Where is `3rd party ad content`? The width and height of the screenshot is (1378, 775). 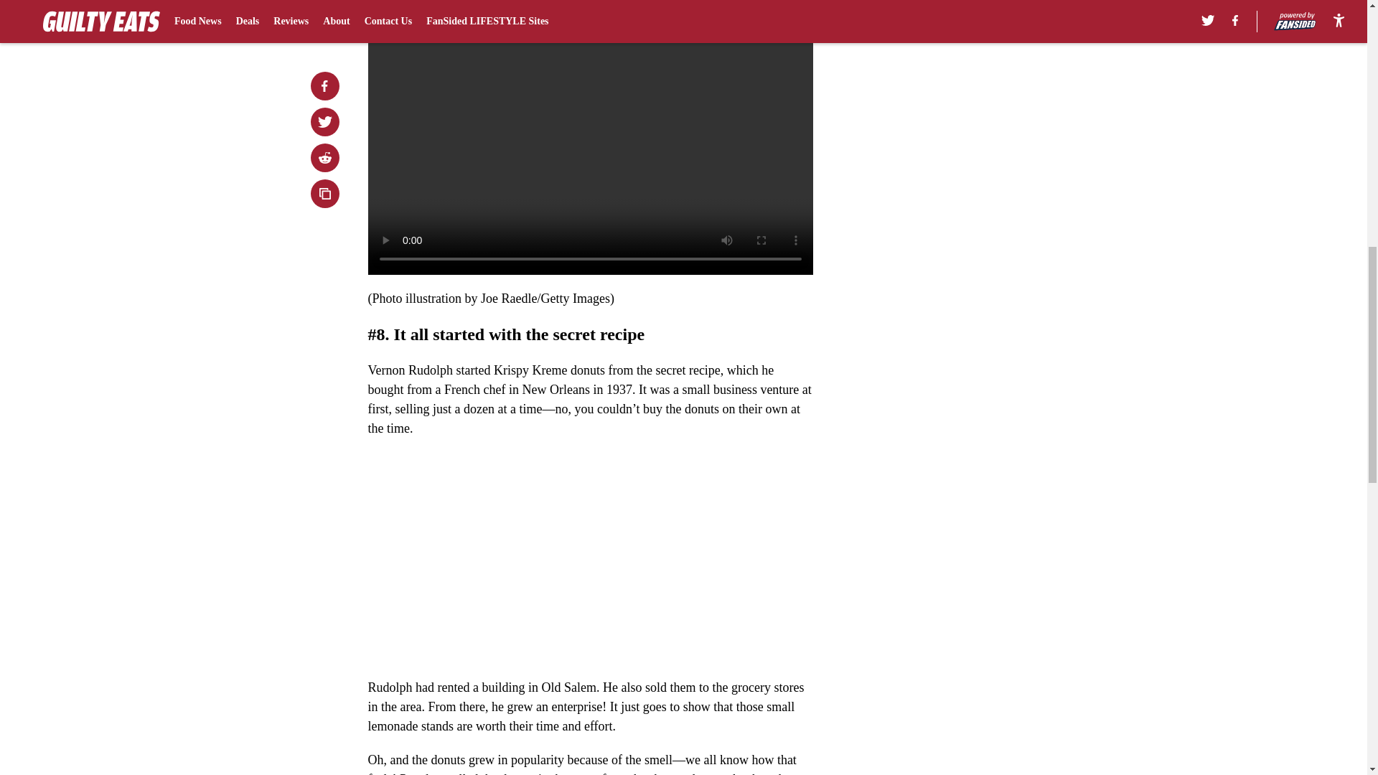
3rd party ad content is located at coordinates (992, 80).